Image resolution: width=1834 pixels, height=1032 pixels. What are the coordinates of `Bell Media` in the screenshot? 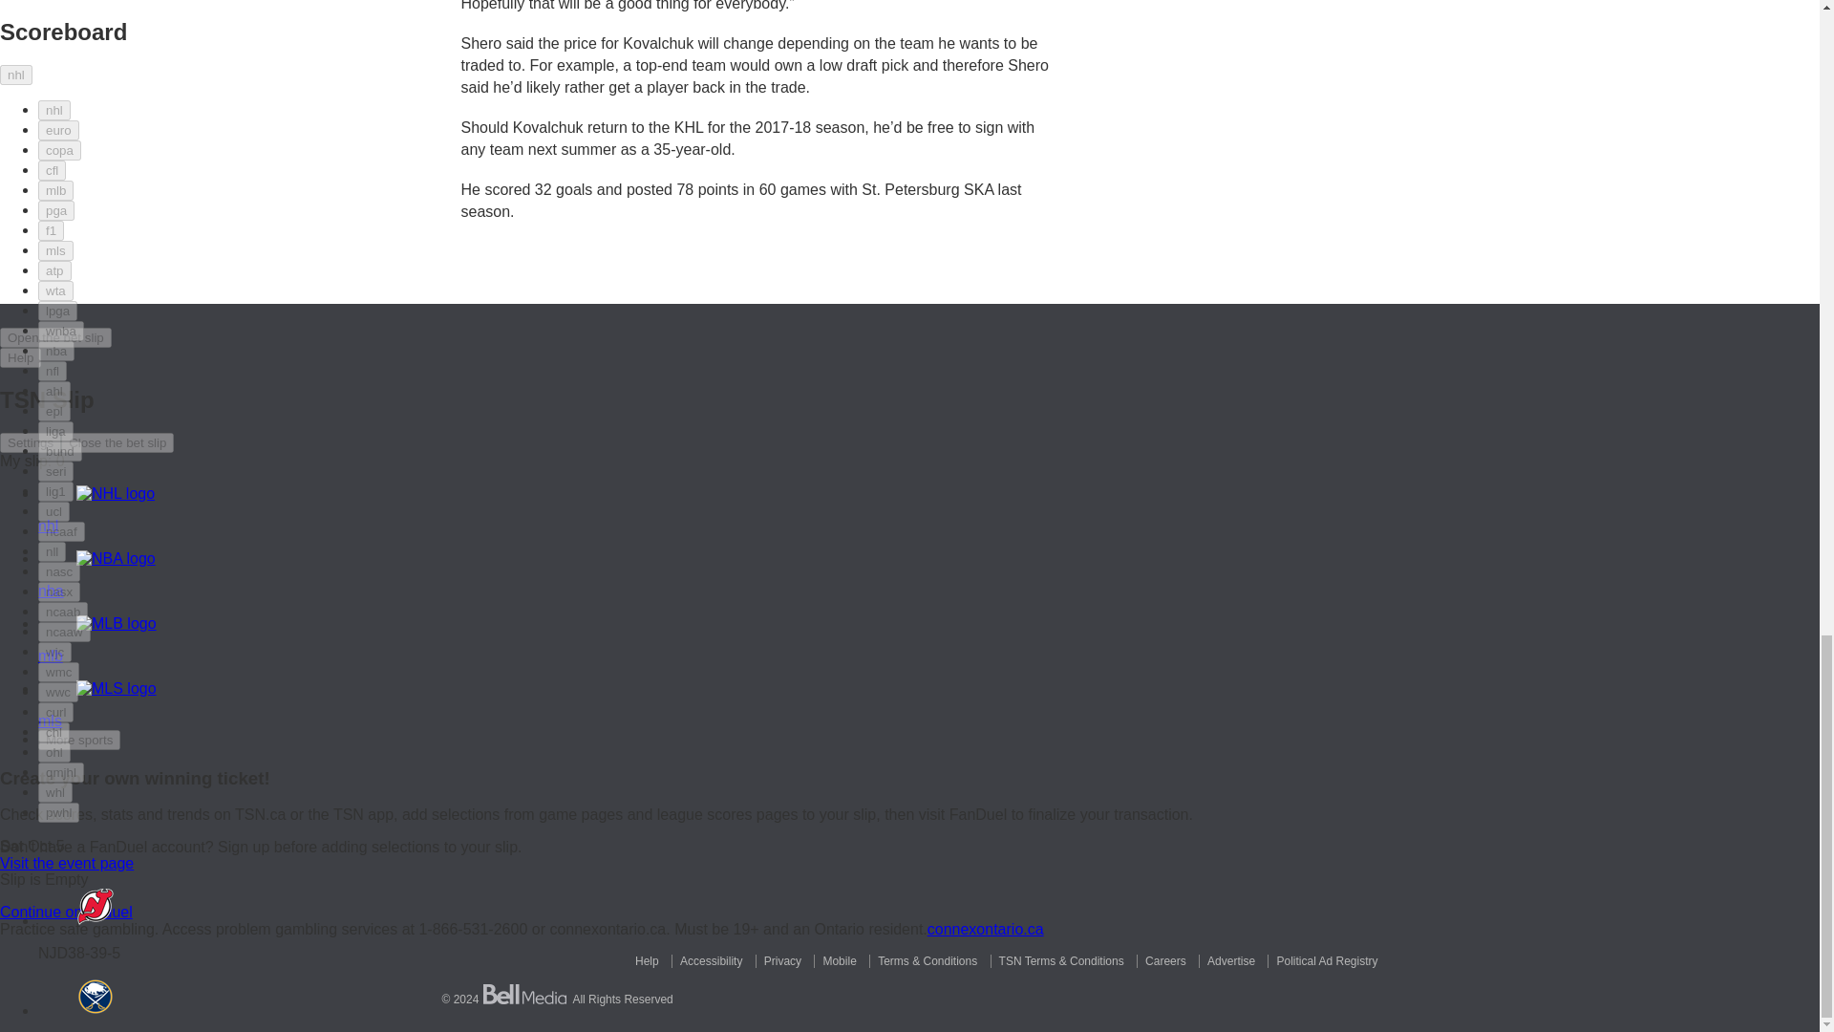 It's located at (525, 994).